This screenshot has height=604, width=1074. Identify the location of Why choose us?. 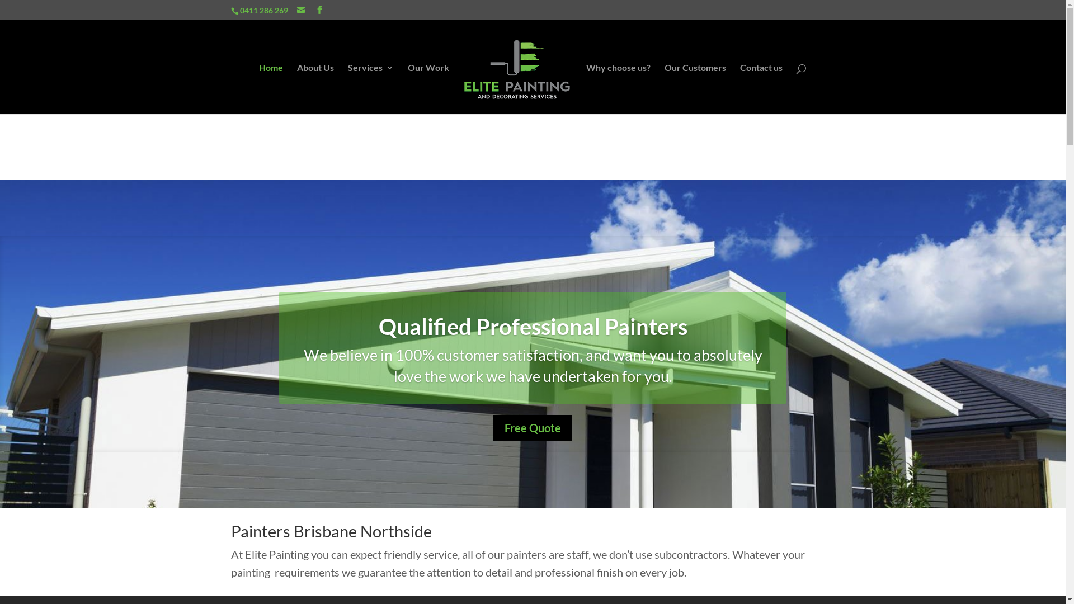
(619, 89).